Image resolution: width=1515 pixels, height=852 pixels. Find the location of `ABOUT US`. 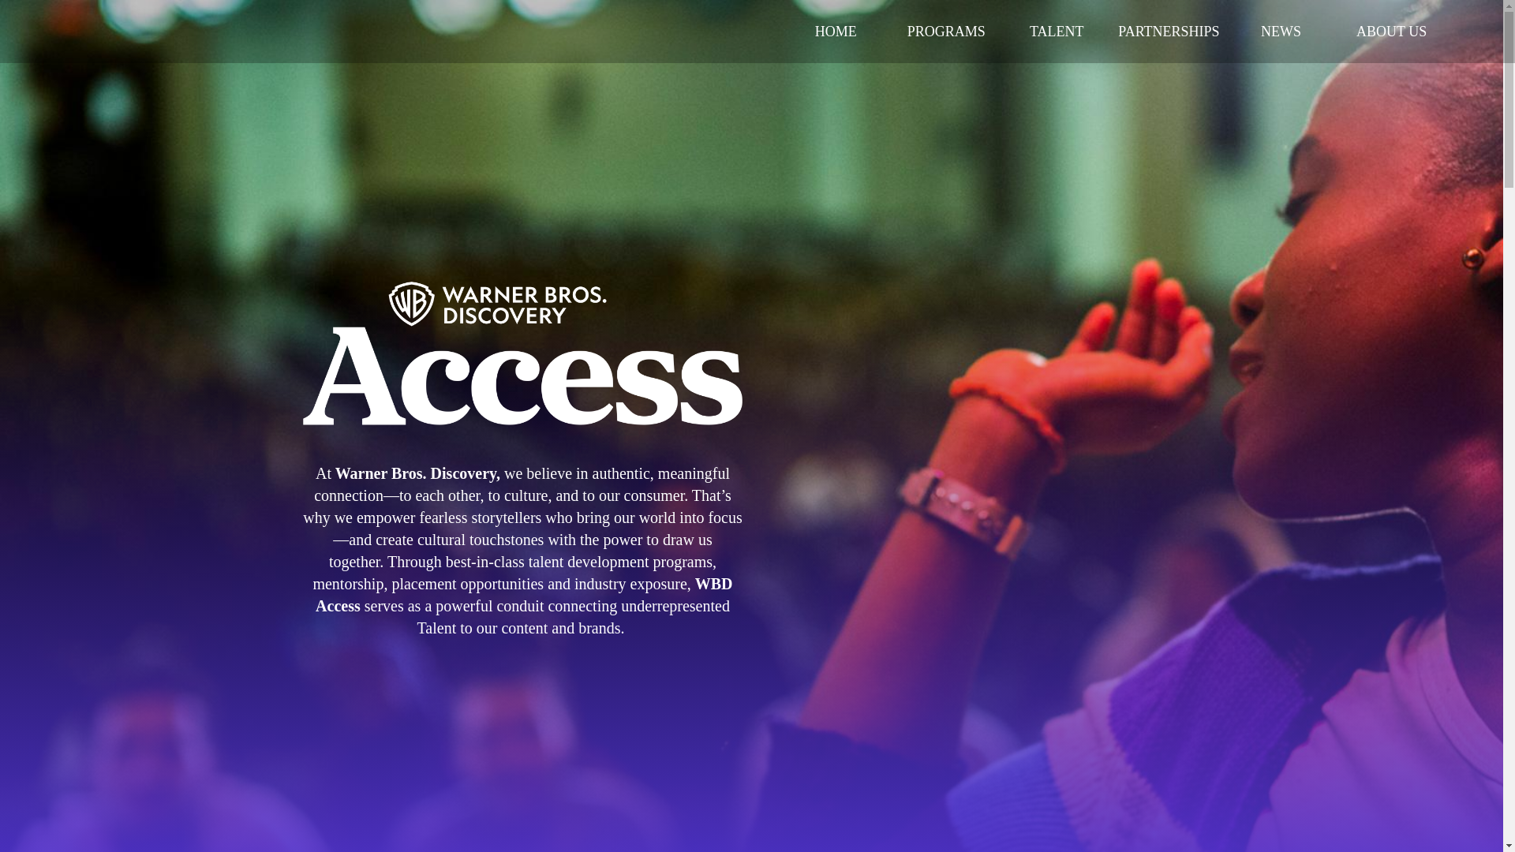

ABOUT US is located at coordinates (1391, 32).